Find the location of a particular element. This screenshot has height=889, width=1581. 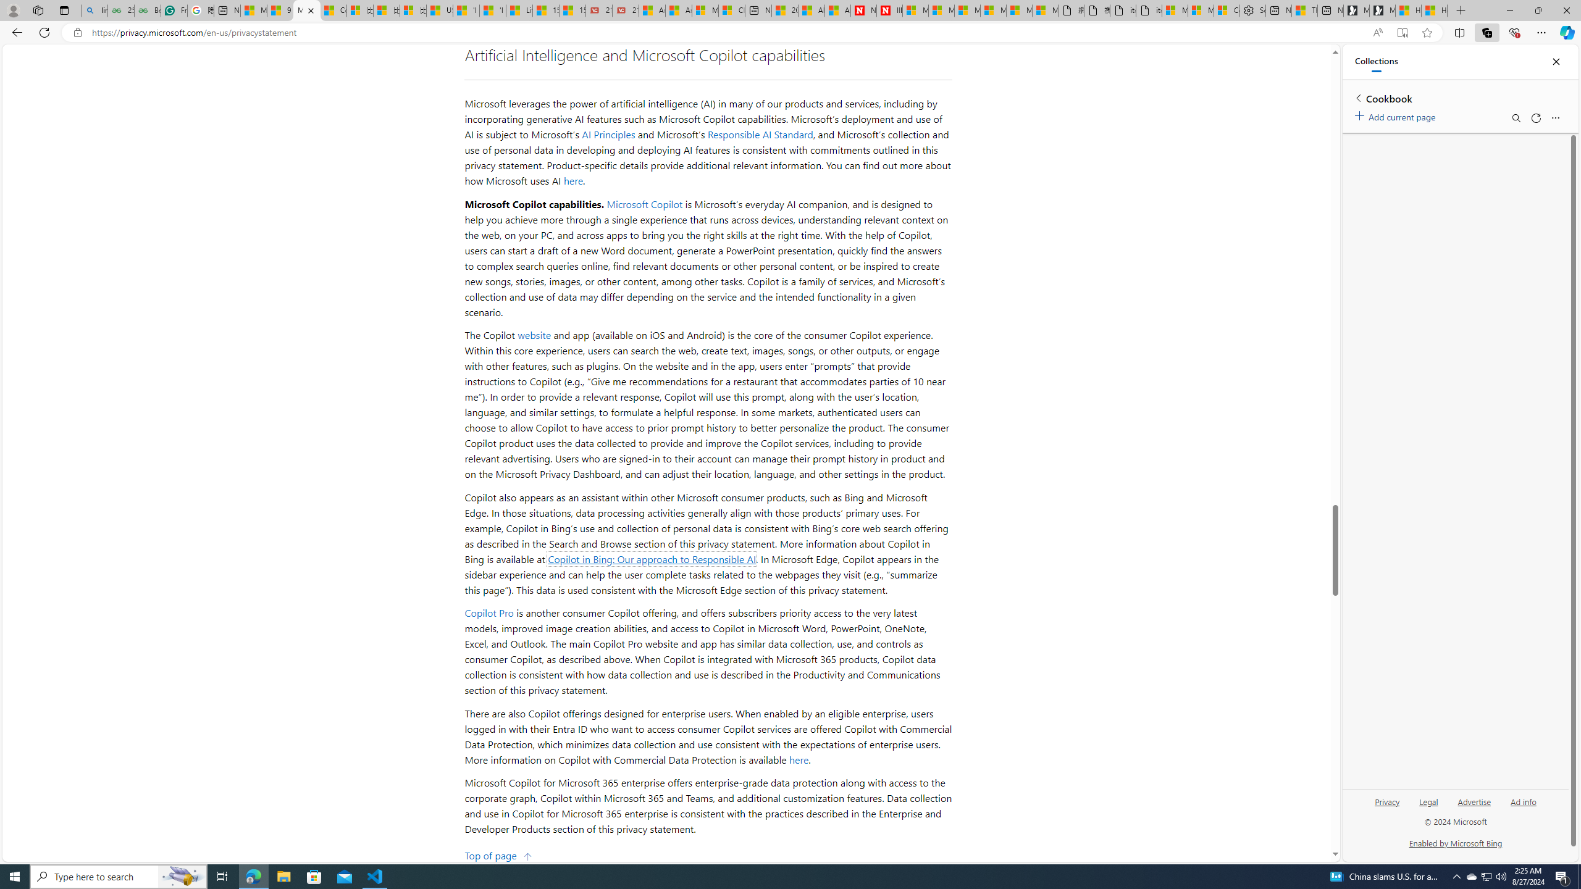

website is located at coordinates (534, 335).